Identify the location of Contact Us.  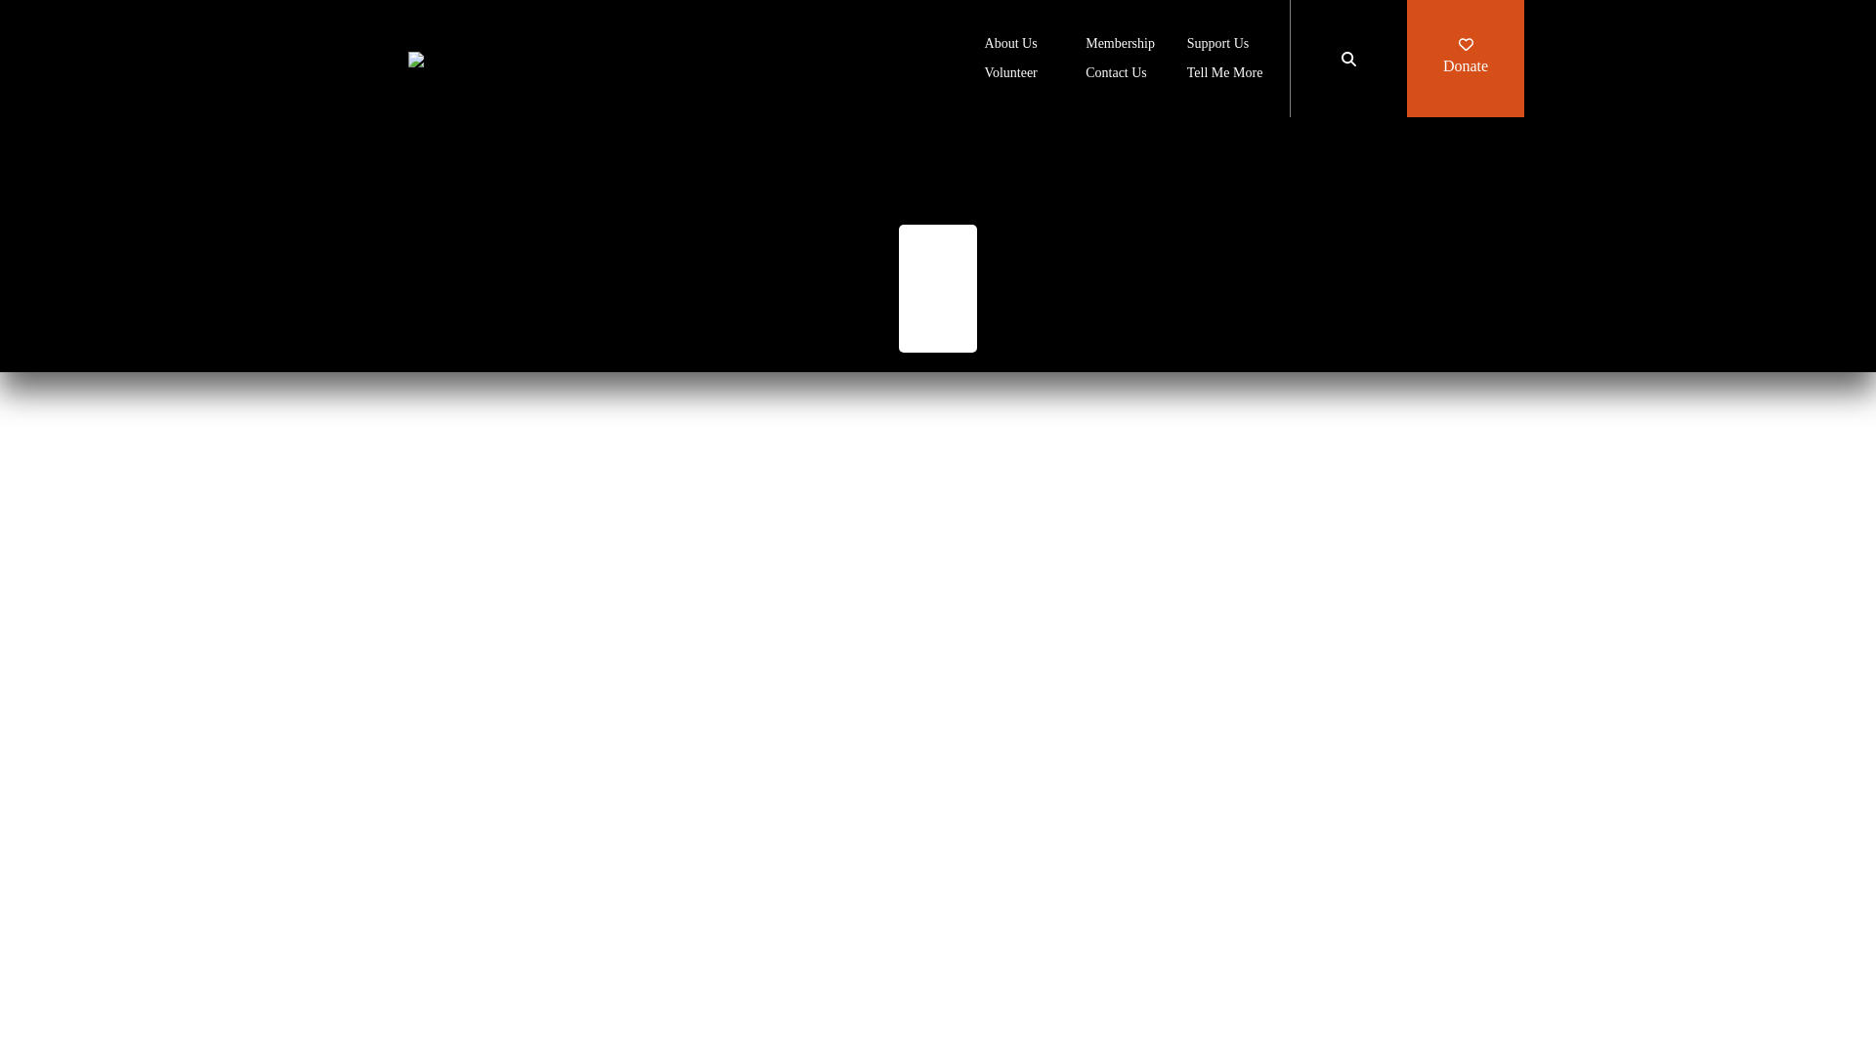
(1116, 74).